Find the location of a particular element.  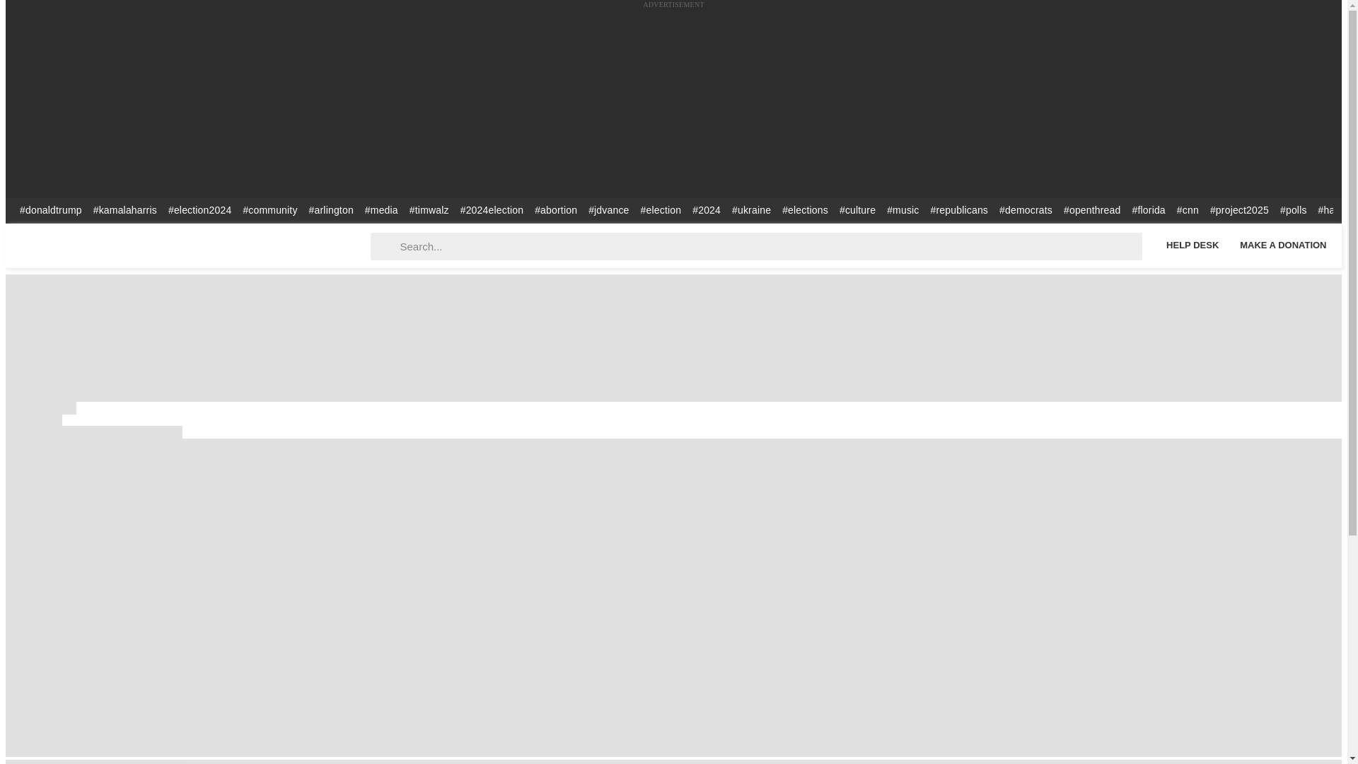

MAKE A DONATION is located at coordinates (1283, 245).